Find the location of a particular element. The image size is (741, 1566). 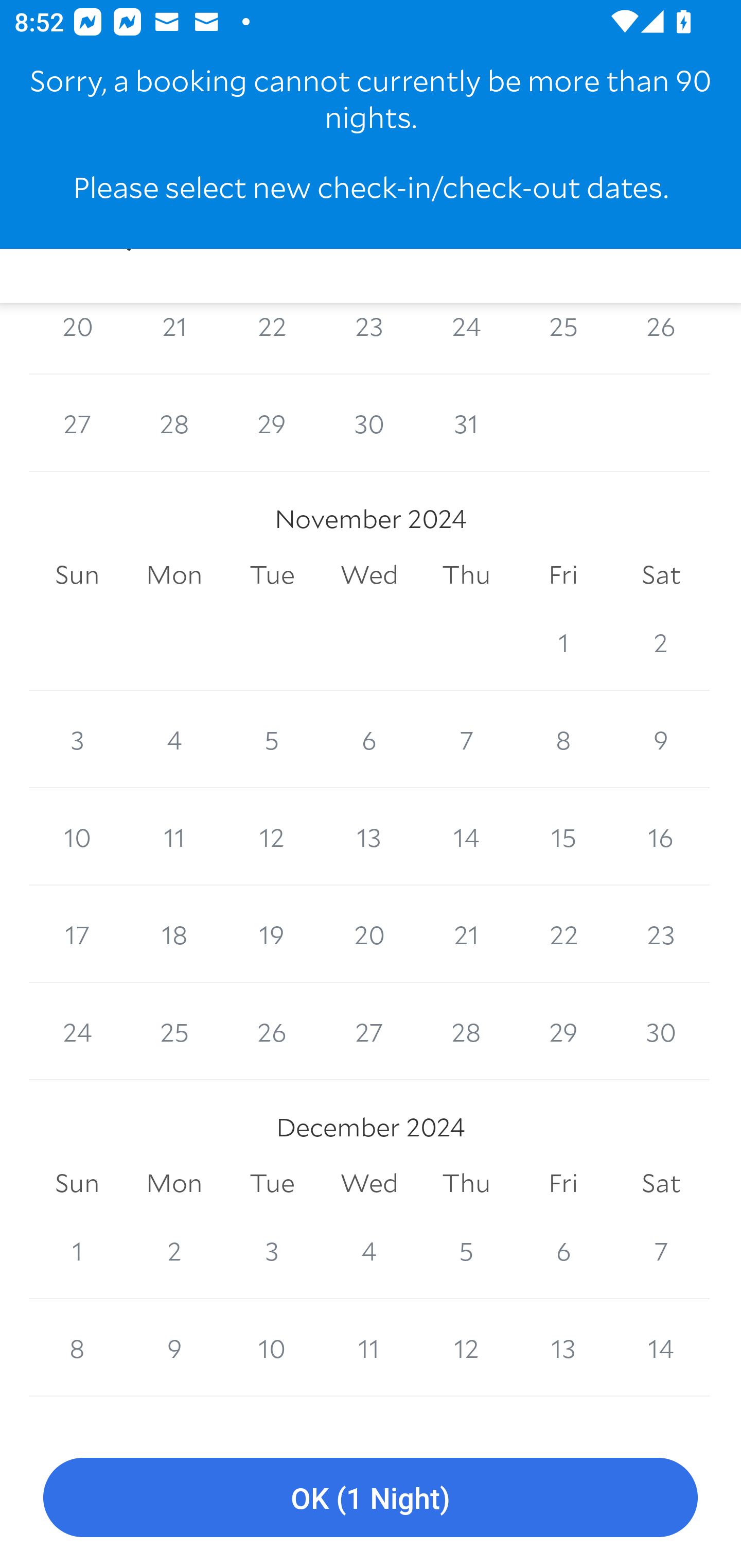

6 6 December 2024 is located at coordinates (563, 1250).